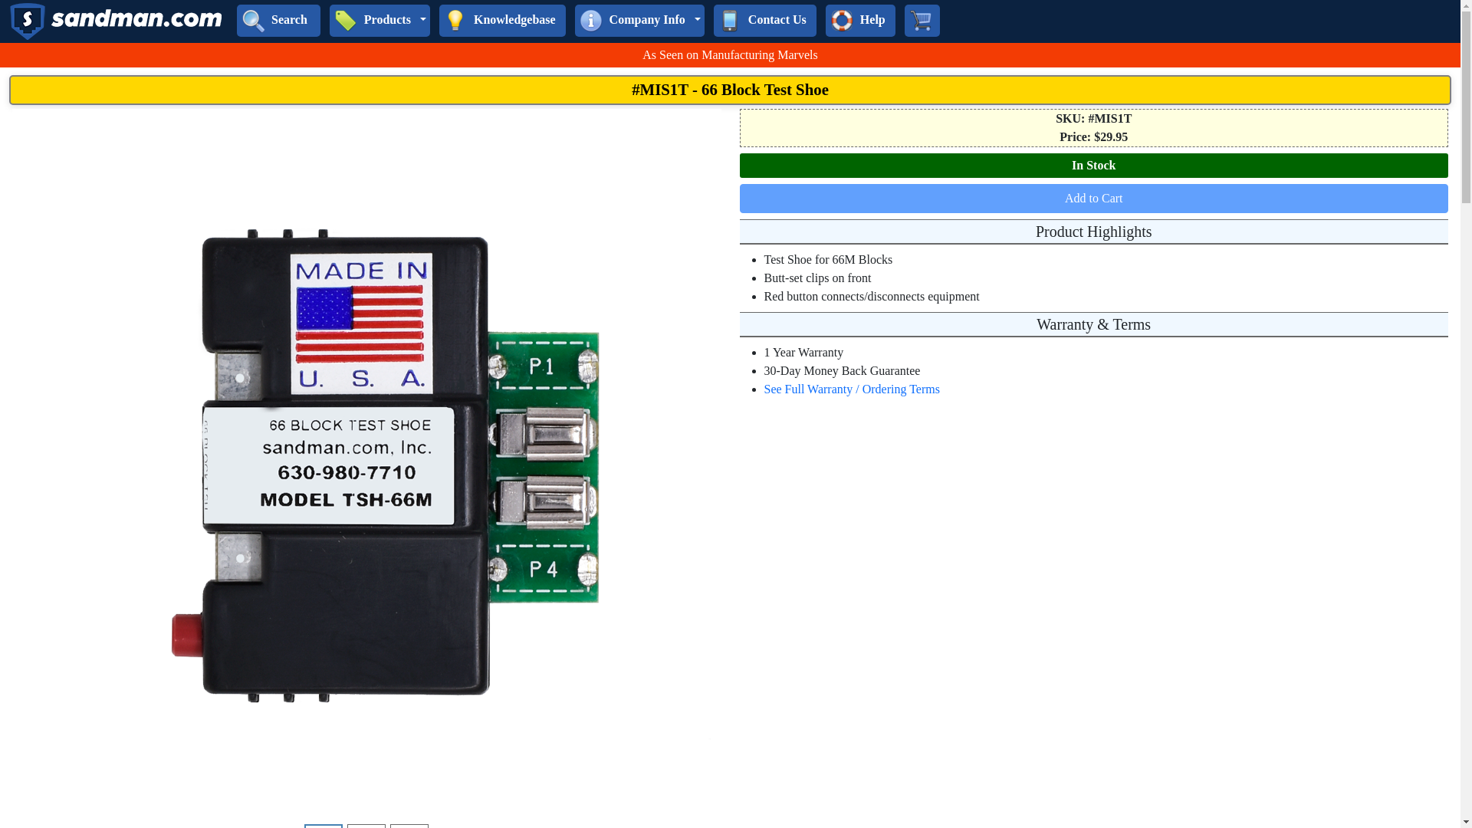  What do you see at coordinates (730, 20) in the screenshot?
I see `Contact Us` at bounding box center [730, 20].